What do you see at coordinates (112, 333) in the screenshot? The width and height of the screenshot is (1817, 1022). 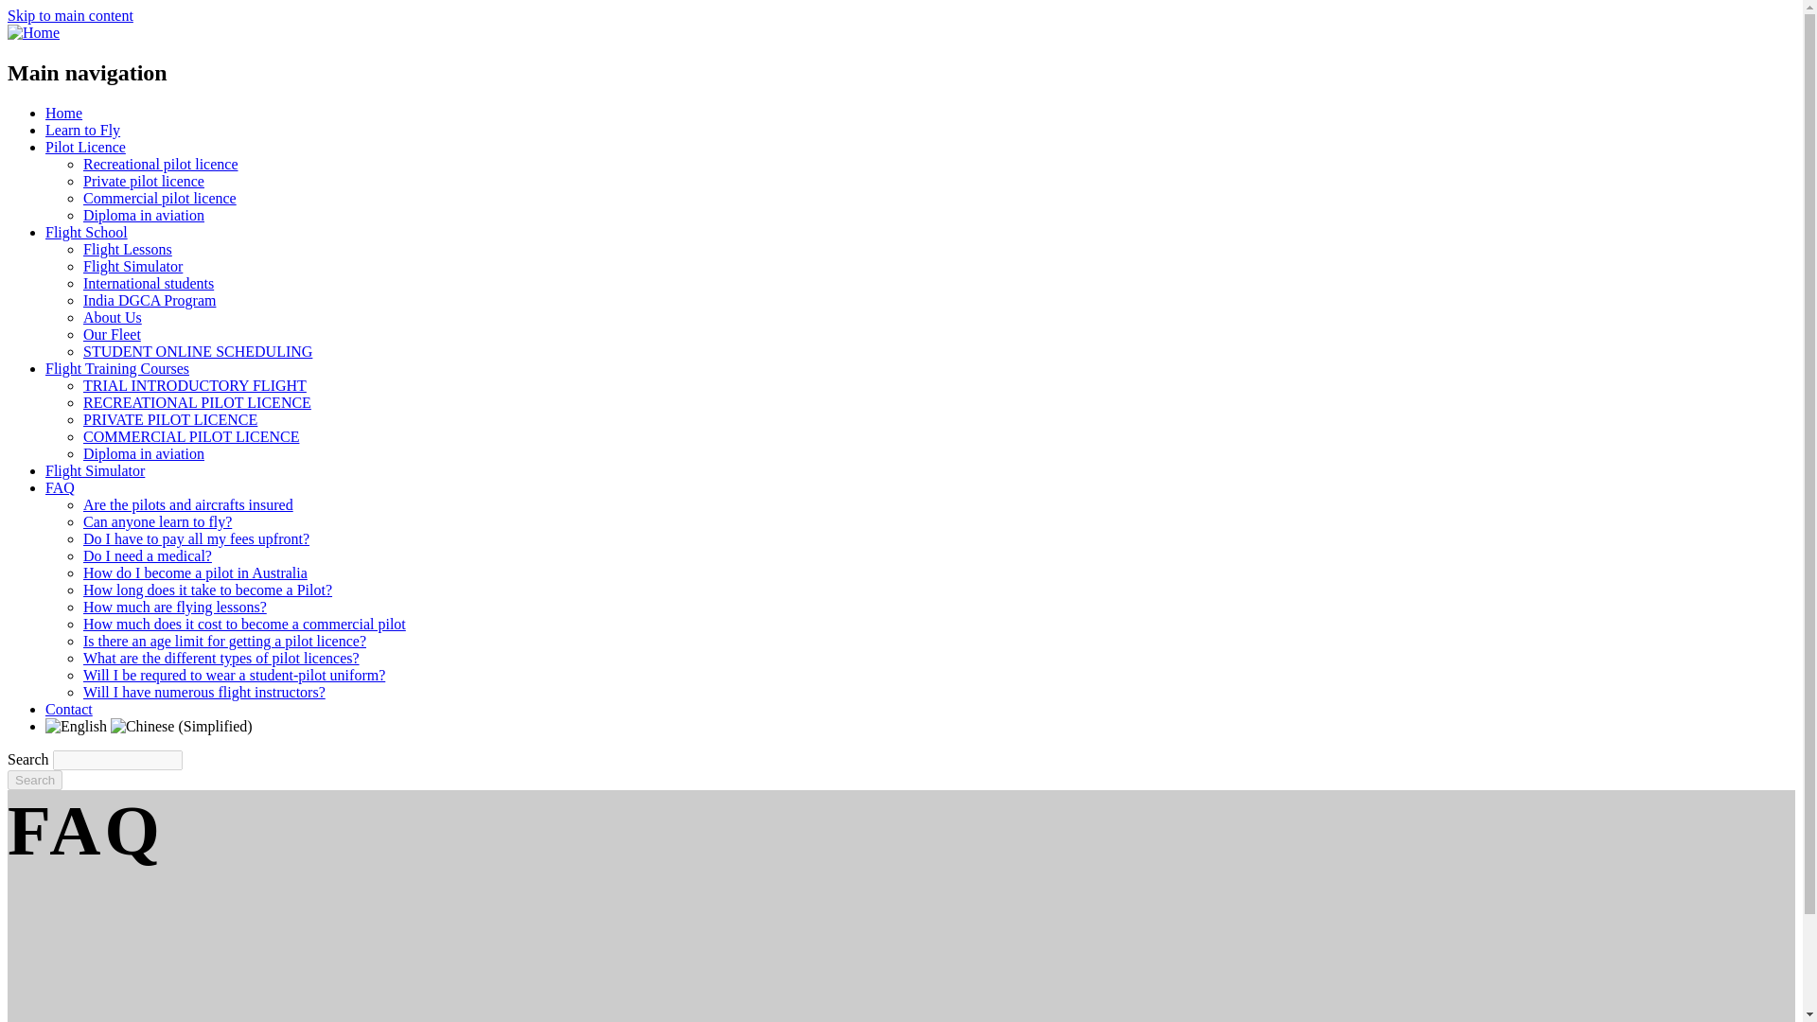 I see `Our Fleet` at bounding box center [112, 333].